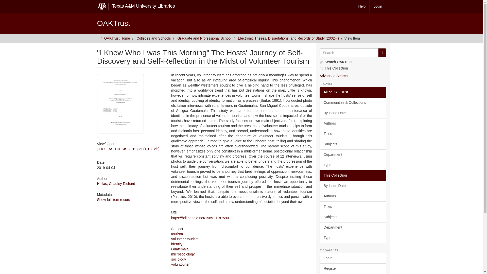 The width and height of the screenshot is (487, 274). I want to click on tourism, so click(177, 234).